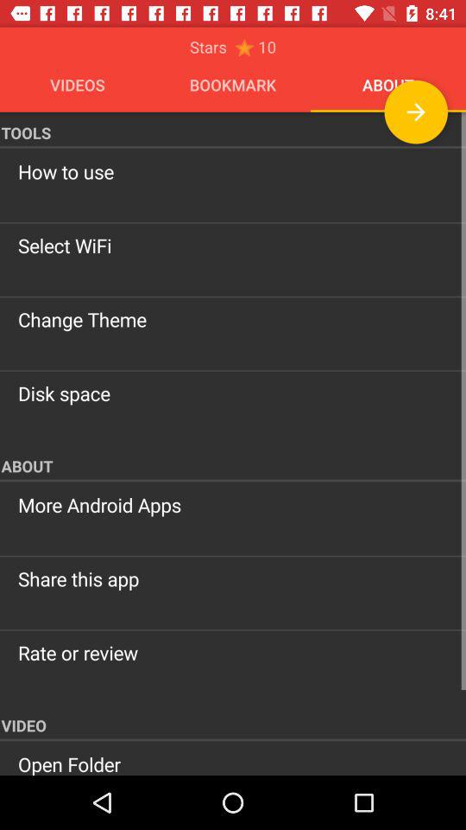  Describe the element at coordinates (416, 112) in the screenshot. I see `choose the item next to the bookmark item` at that location.